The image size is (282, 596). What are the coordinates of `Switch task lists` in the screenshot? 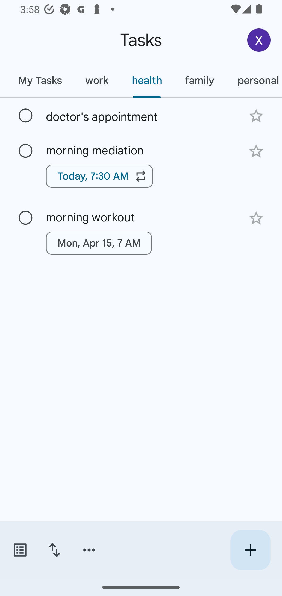 It's located at (20, 550).